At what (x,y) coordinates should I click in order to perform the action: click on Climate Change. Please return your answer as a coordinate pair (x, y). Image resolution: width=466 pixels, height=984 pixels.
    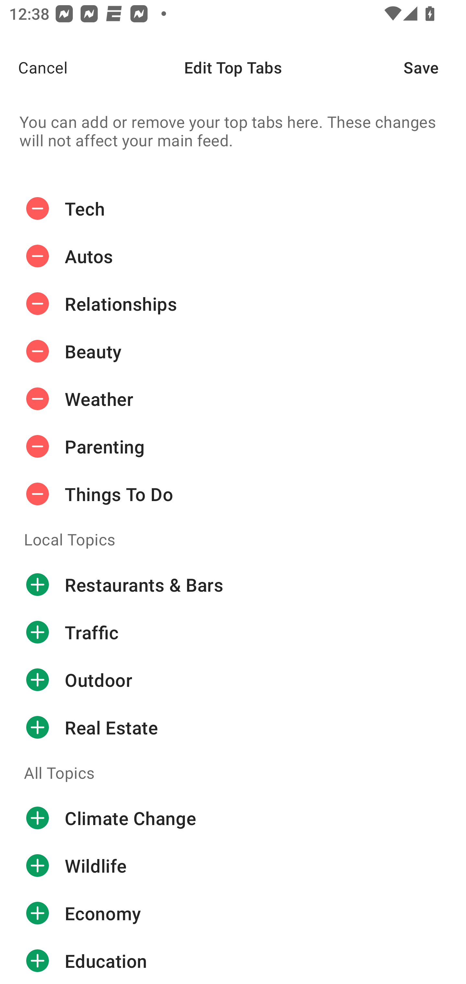
    Looking at the image, I should click on (233, 818).